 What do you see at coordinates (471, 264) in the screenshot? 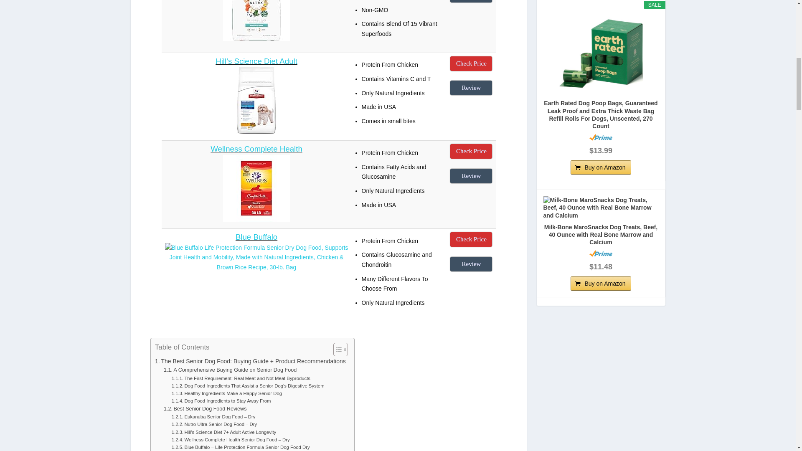
I see `Review` at bounding box center [471, 264].